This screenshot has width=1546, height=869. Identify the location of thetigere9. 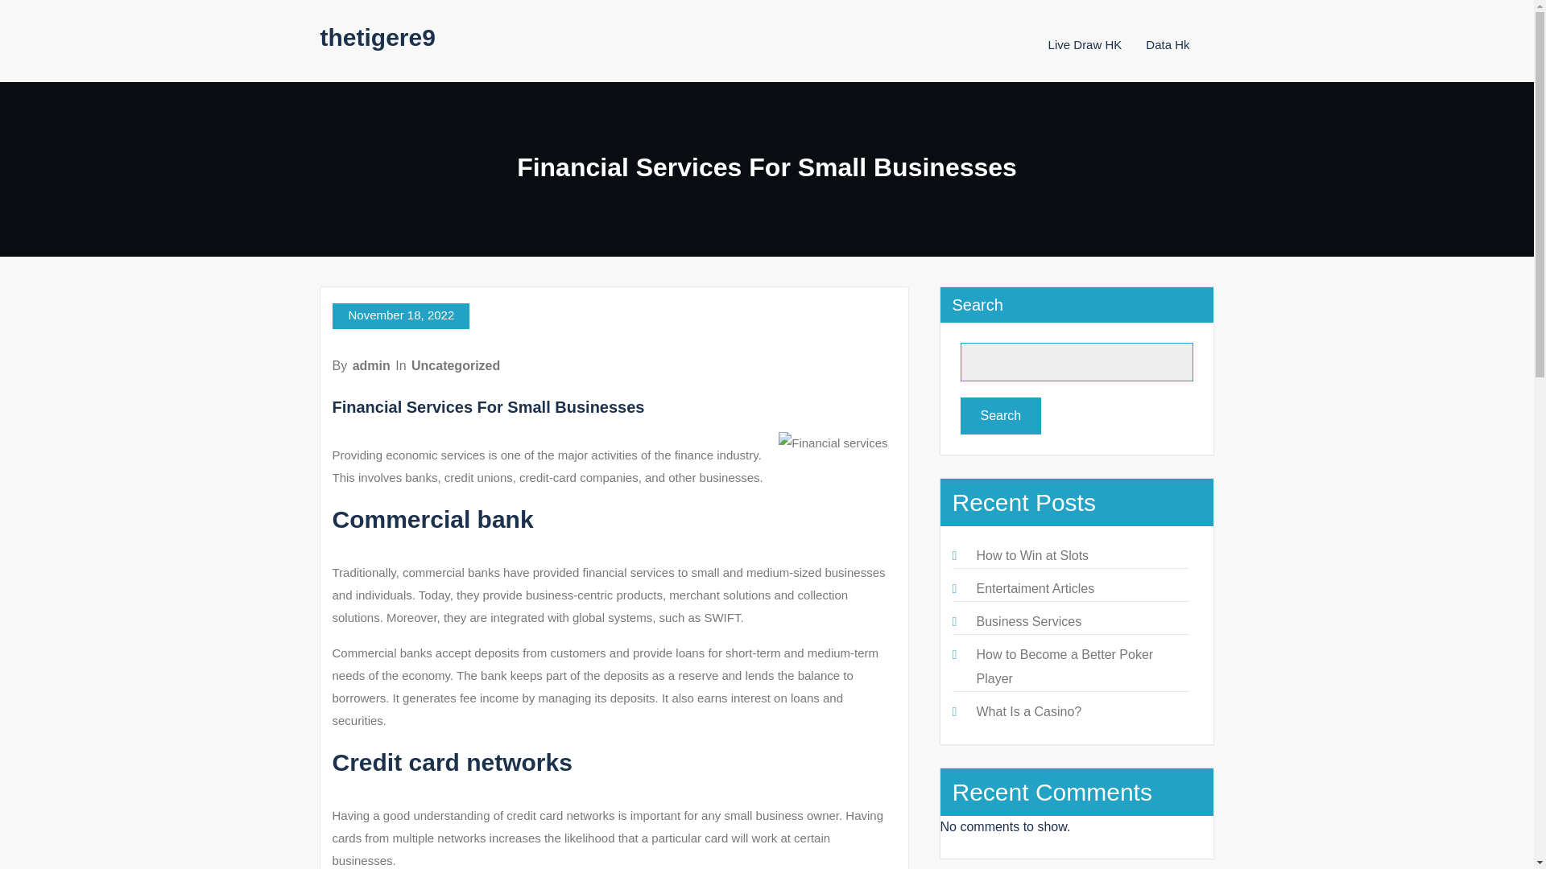
(378, 37).